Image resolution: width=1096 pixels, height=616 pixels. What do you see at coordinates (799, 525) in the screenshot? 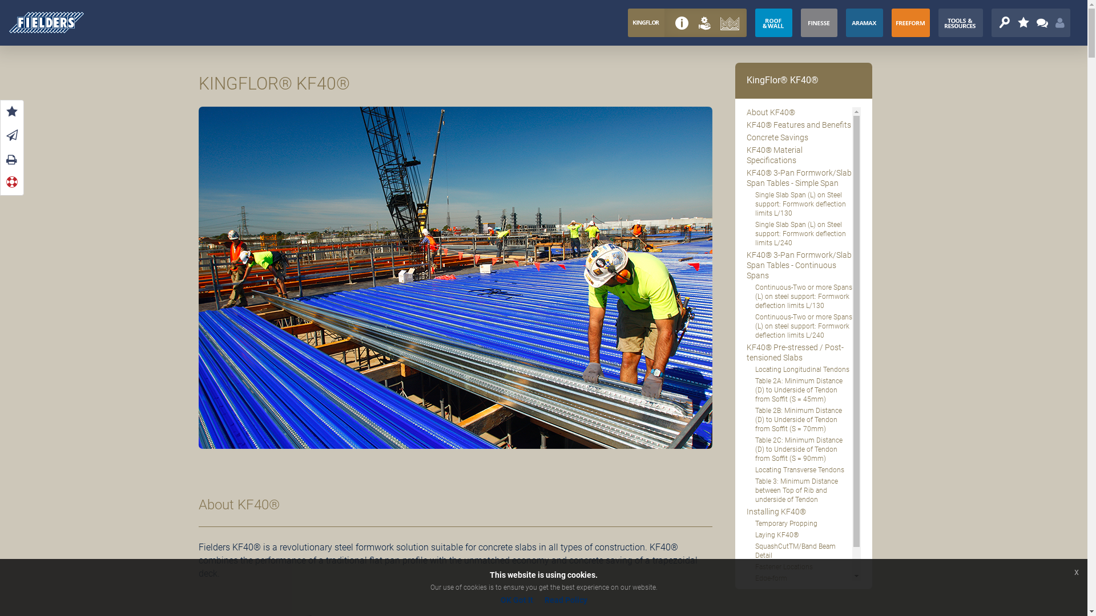
I see `Temporary Propping` at bounding box center [799, 525].